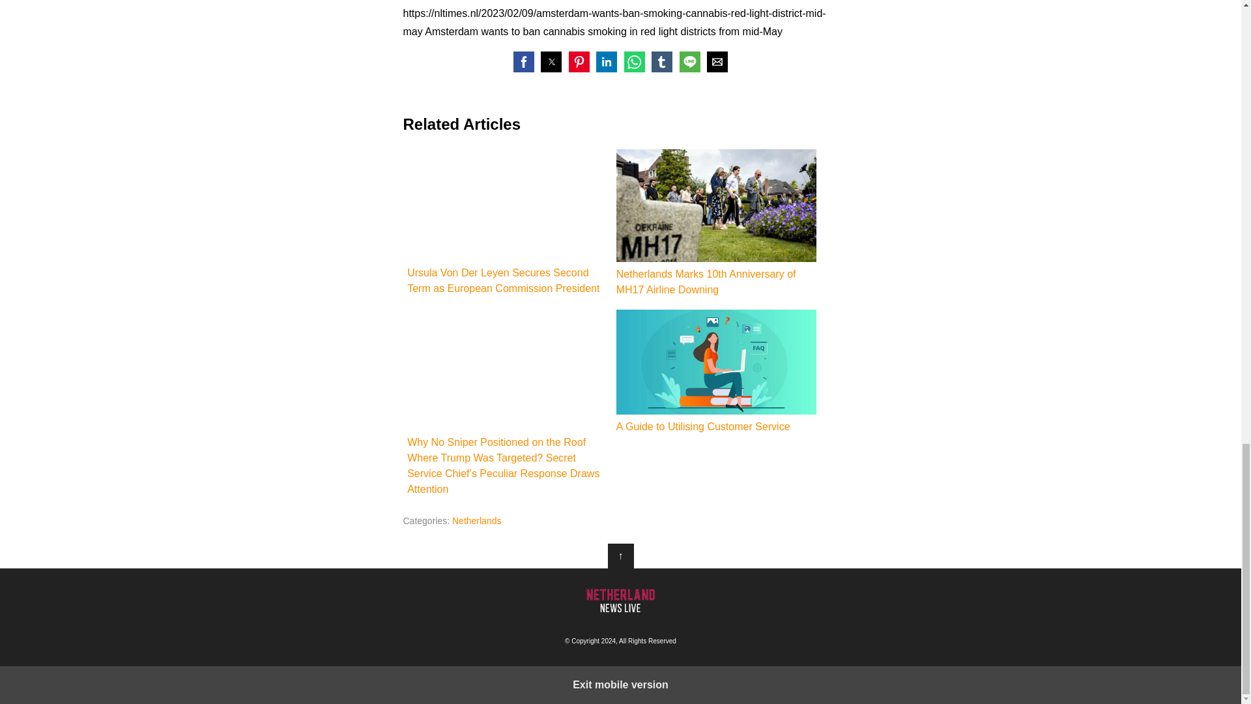 This screenshot has height=704, width=1251. What do you see at coordinates (717, 372) in the screenshot?
I see `A Guide to Utilising Customer Service` at bounding box center [717, 372].